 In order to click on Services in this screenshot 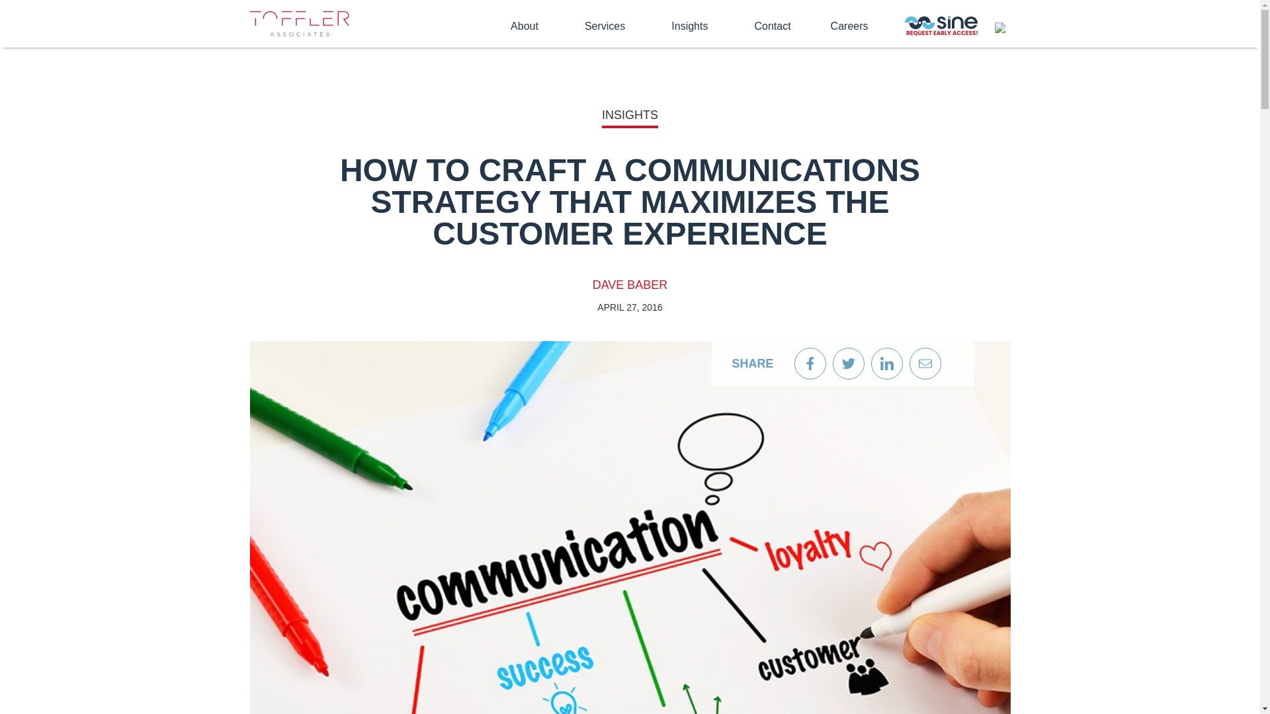, I will do `click(607, 25)`.